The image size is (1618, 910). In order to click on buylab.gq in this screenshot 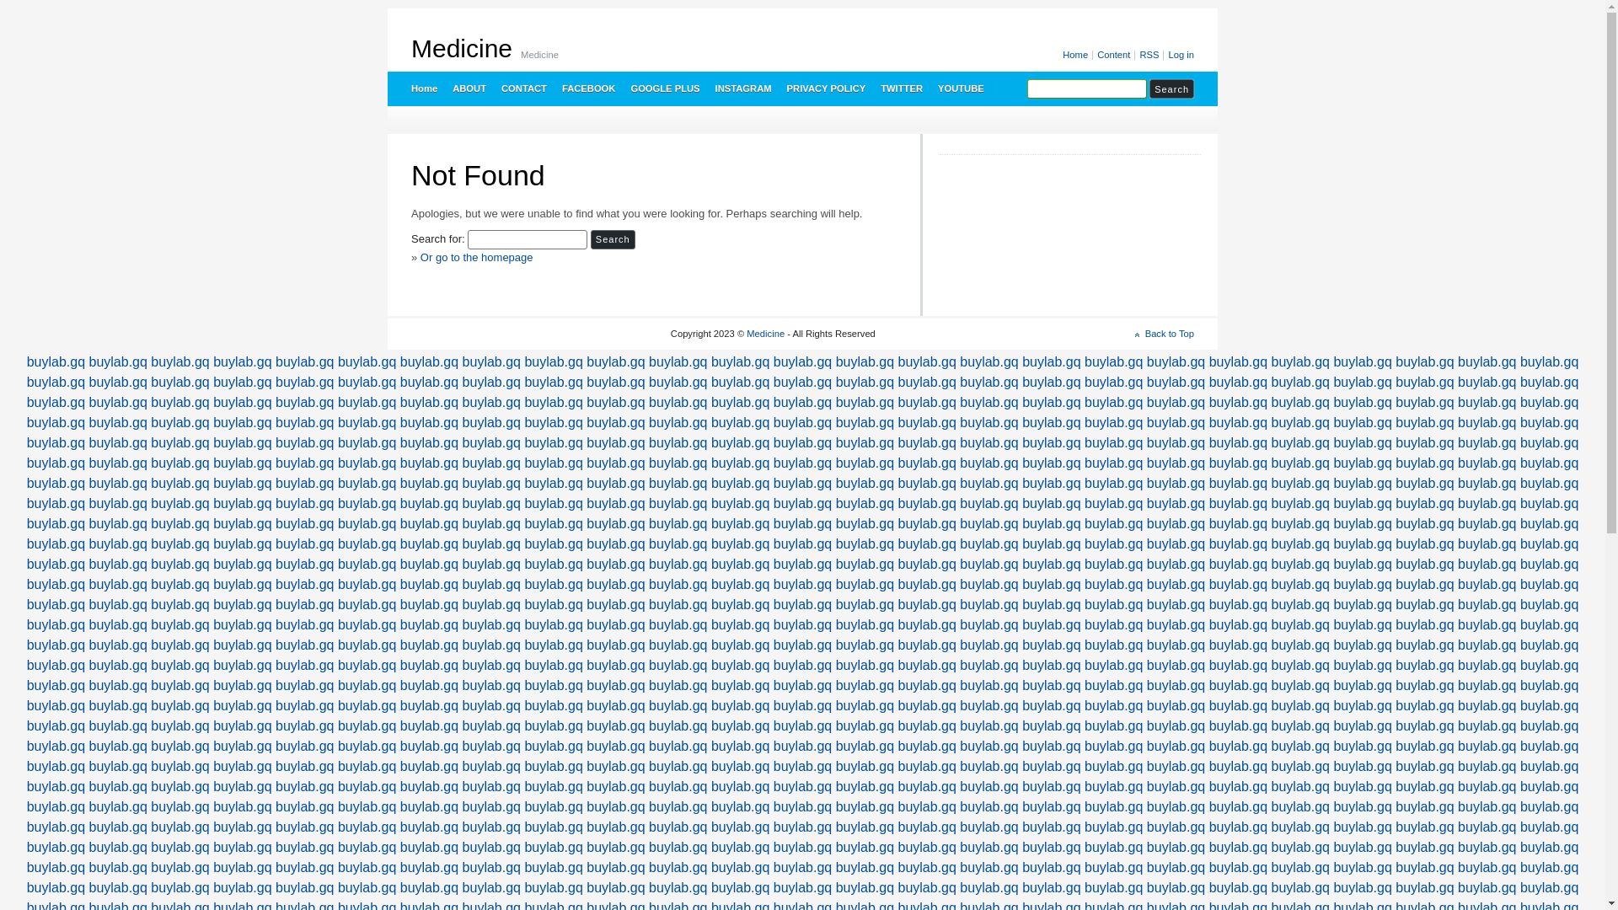, I will do `click(1487, 423)`.